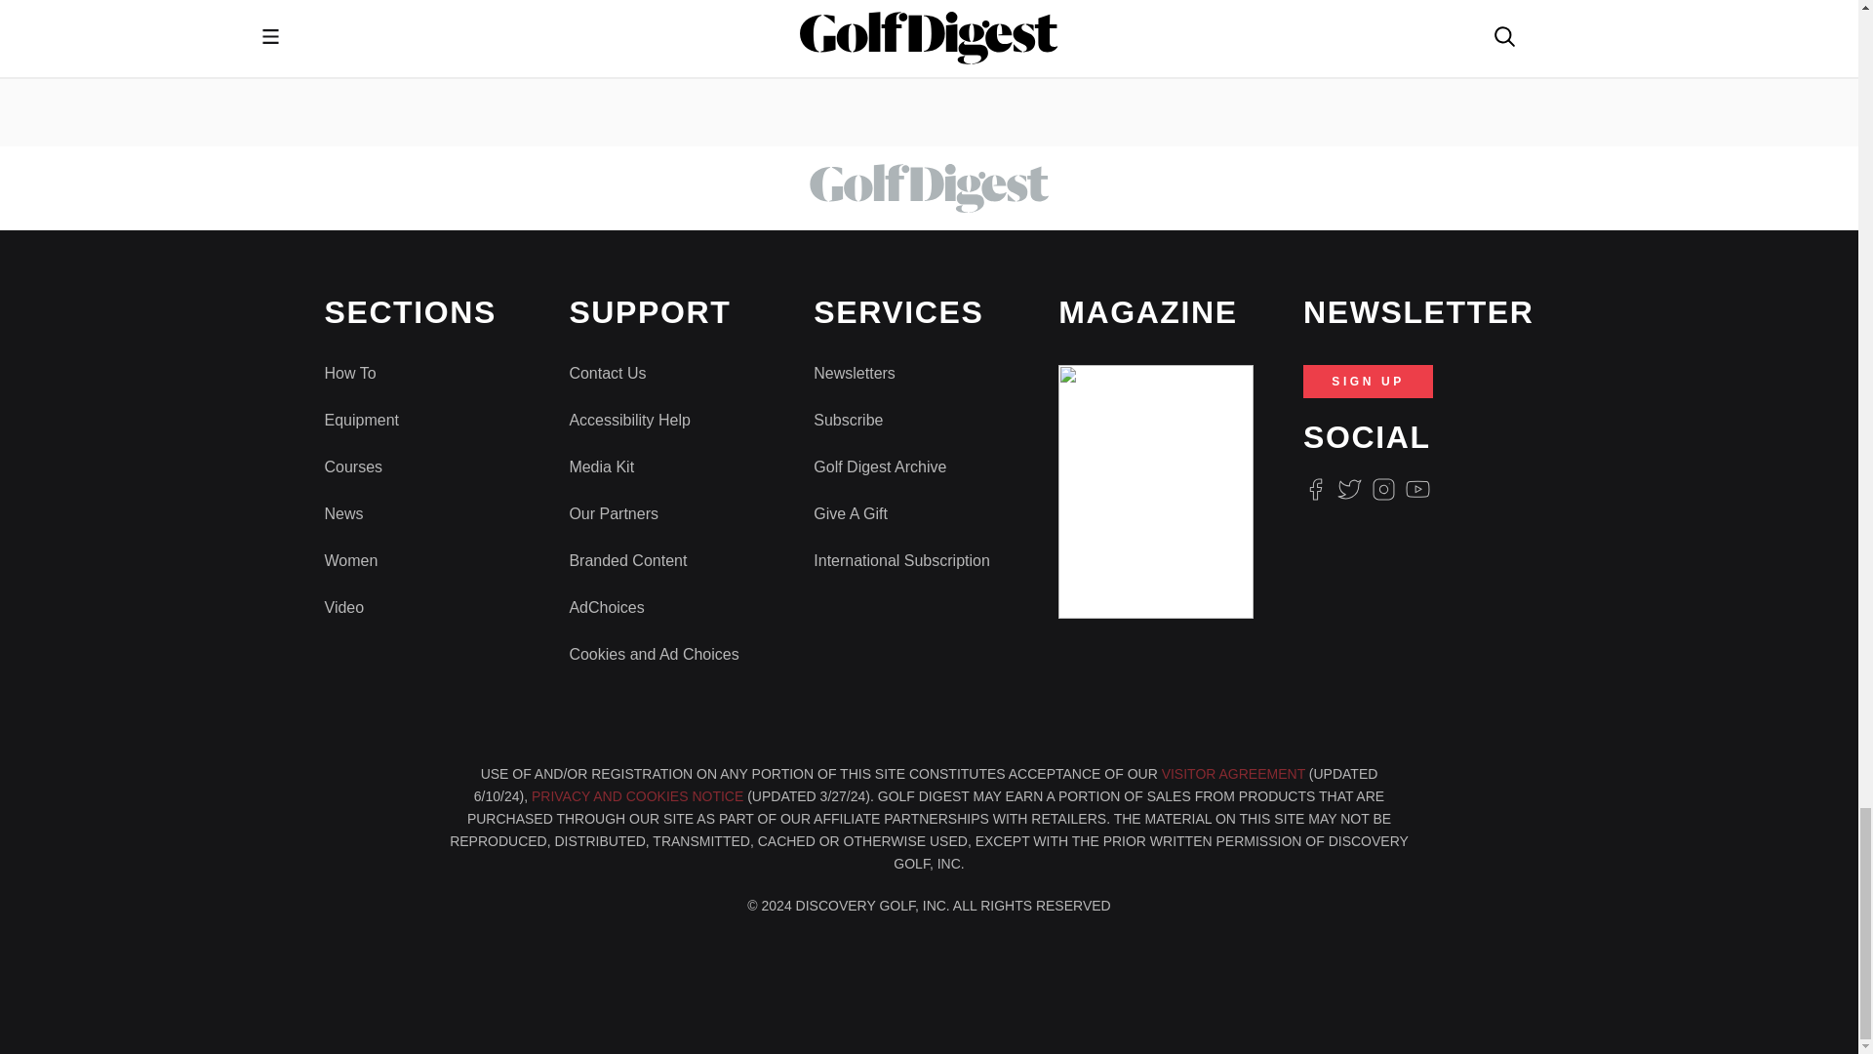 The width and height of the screenshot is (1873, 1054). What do you see at coordinates (1418, 490) in the screenshot?
I see `Youtube Icon` at bounding box center [1418, 490].